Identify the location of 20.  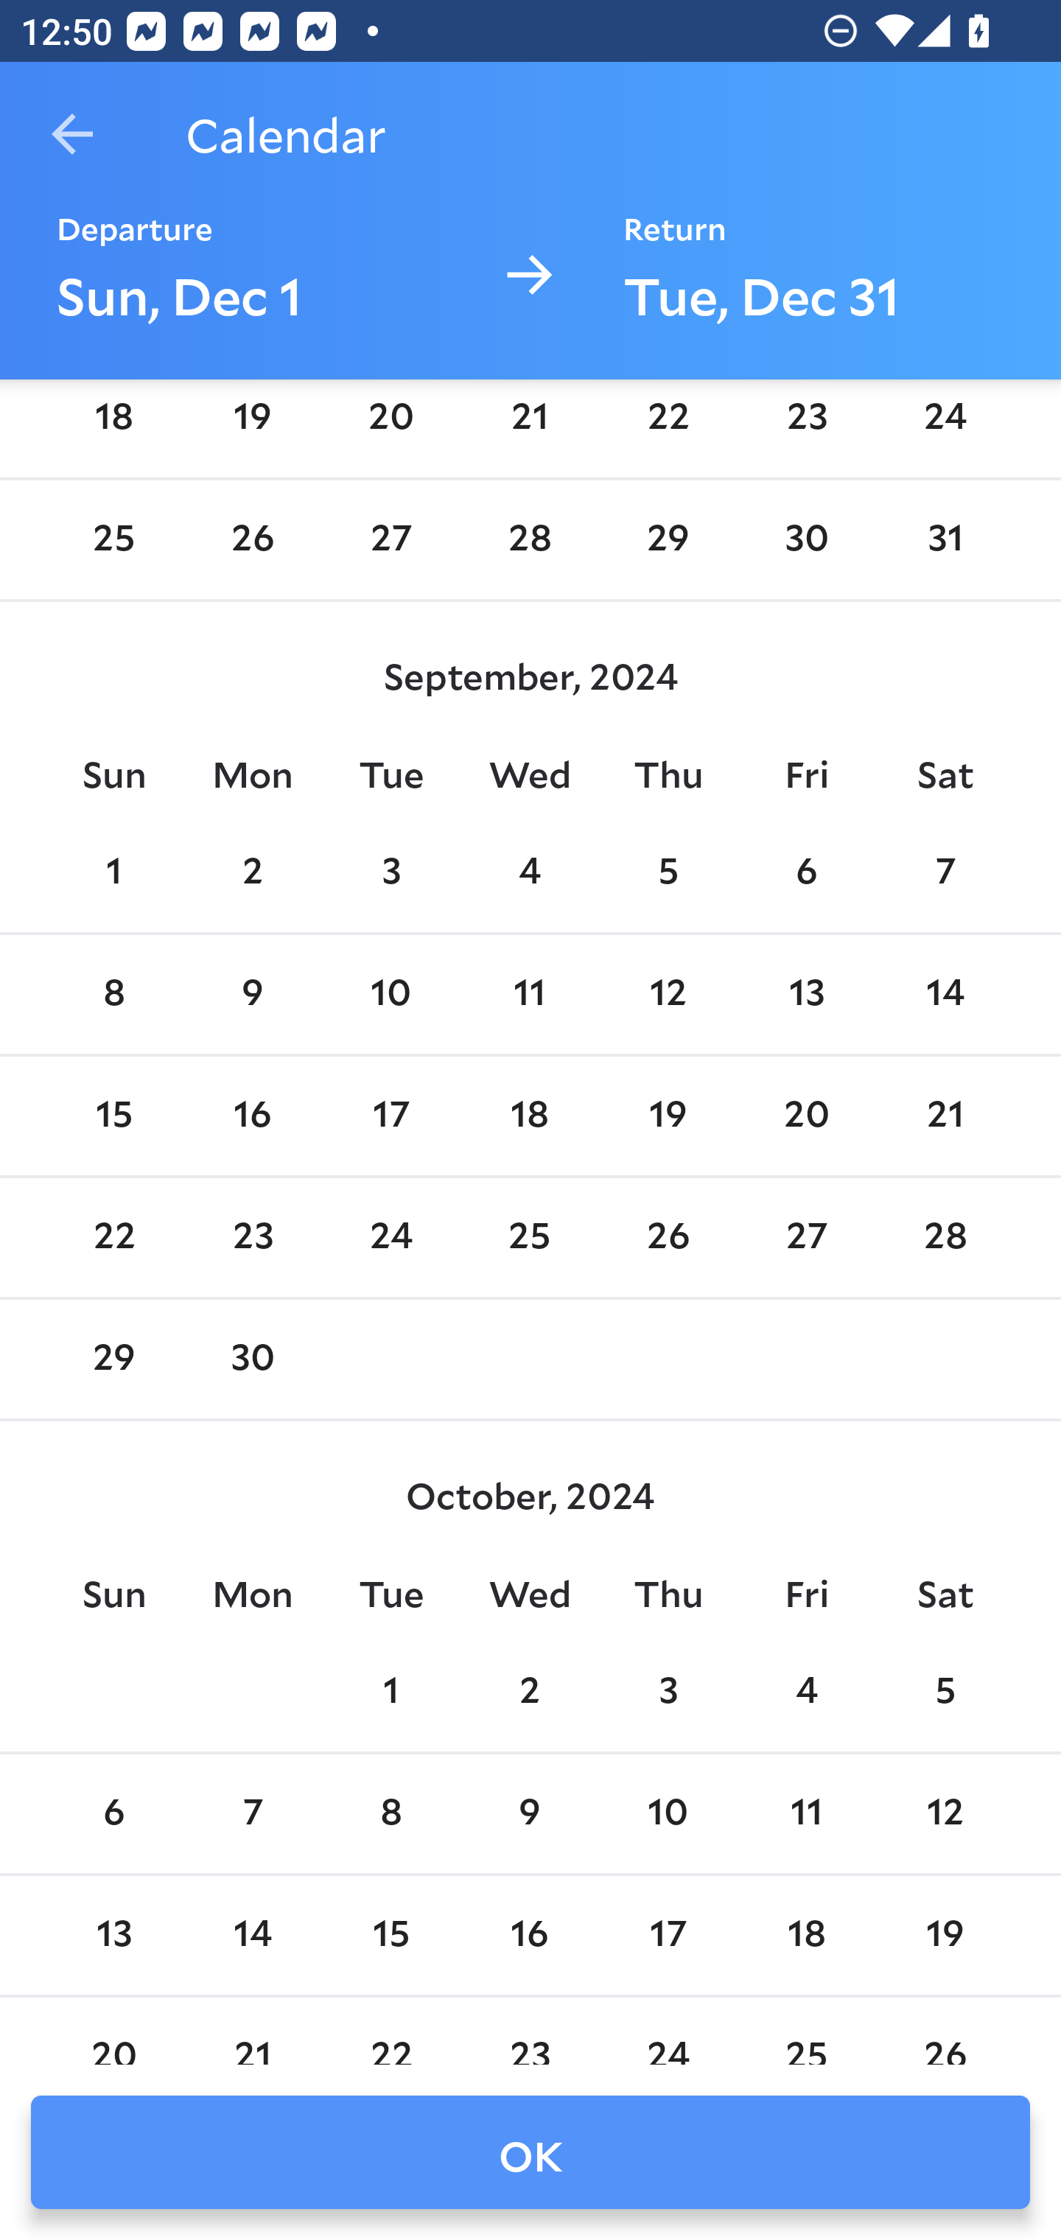
(391, 424).